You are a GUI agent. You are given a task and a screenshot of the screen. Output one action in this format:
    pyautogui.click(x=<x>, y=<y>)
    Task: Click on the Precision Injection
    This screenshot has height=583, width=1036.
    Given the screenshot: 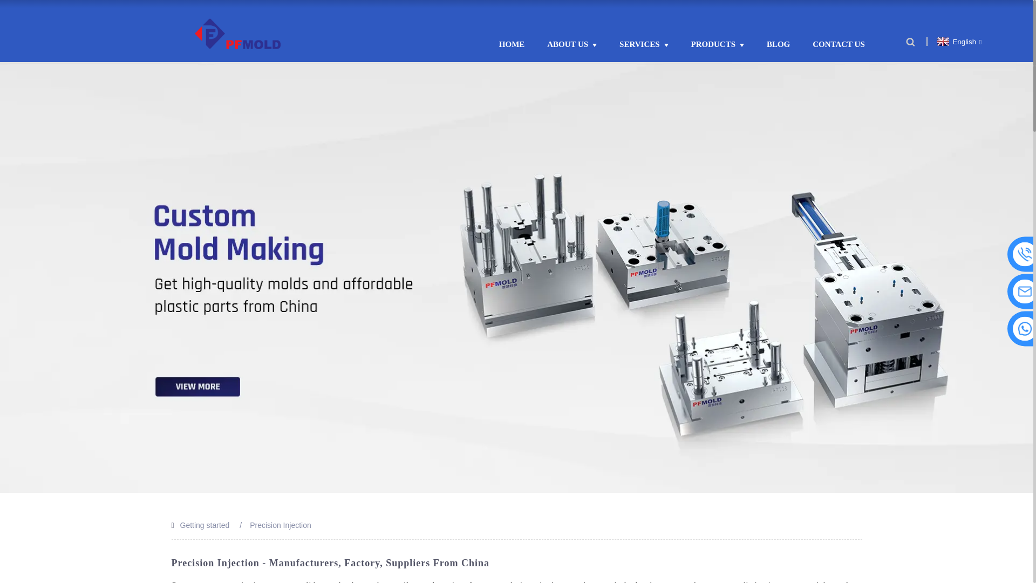 What is the action you would take?
    pyautogui.click(x=281, y=525)
    